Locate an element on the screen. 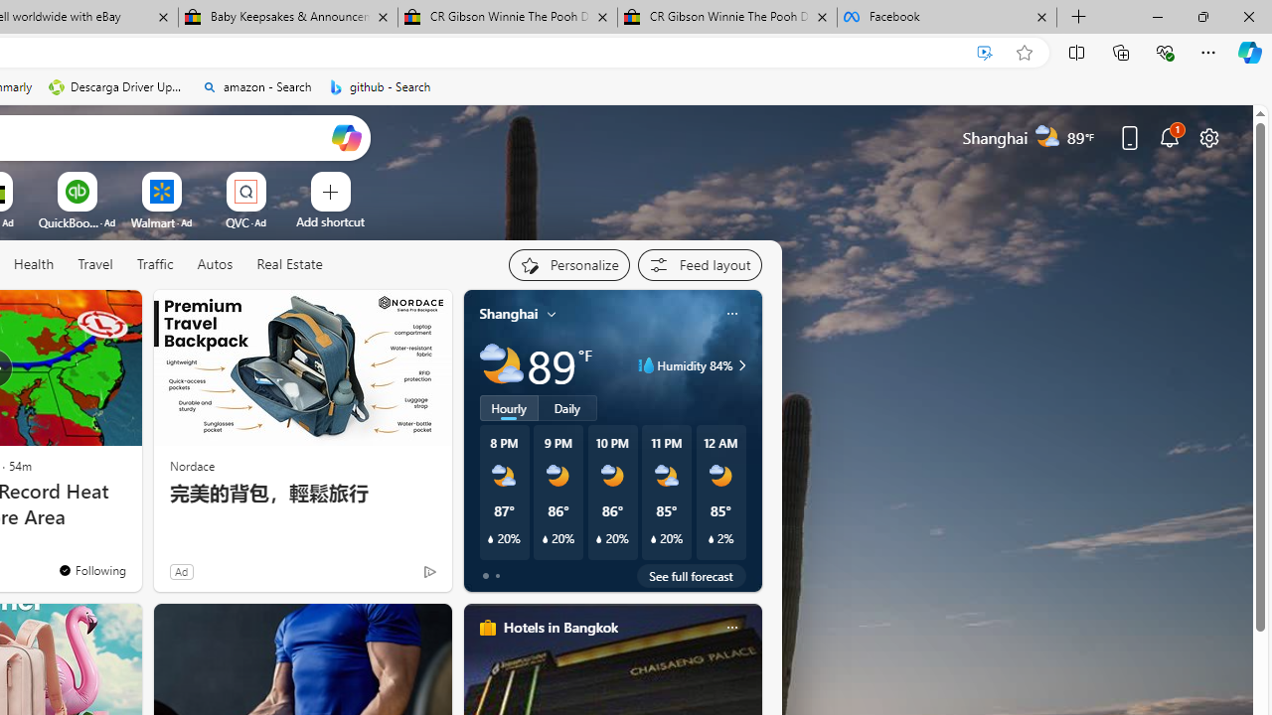 The height and width of the screenshot is (715, 1272). hotels-header-icon is located at coordinates (487, 628).